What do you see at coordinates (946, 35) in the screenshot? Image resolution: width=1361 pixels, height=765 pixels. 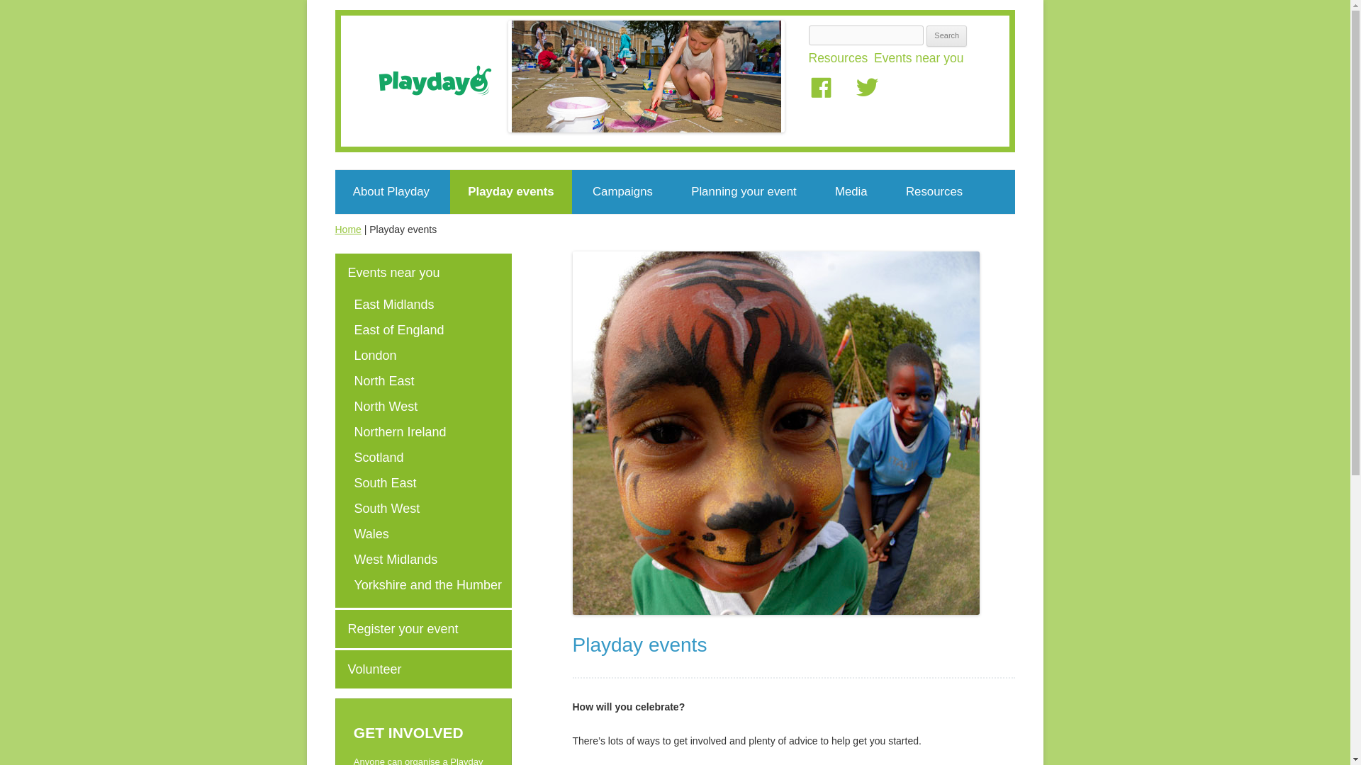 I see `Search` at bounding box center [946, 35].